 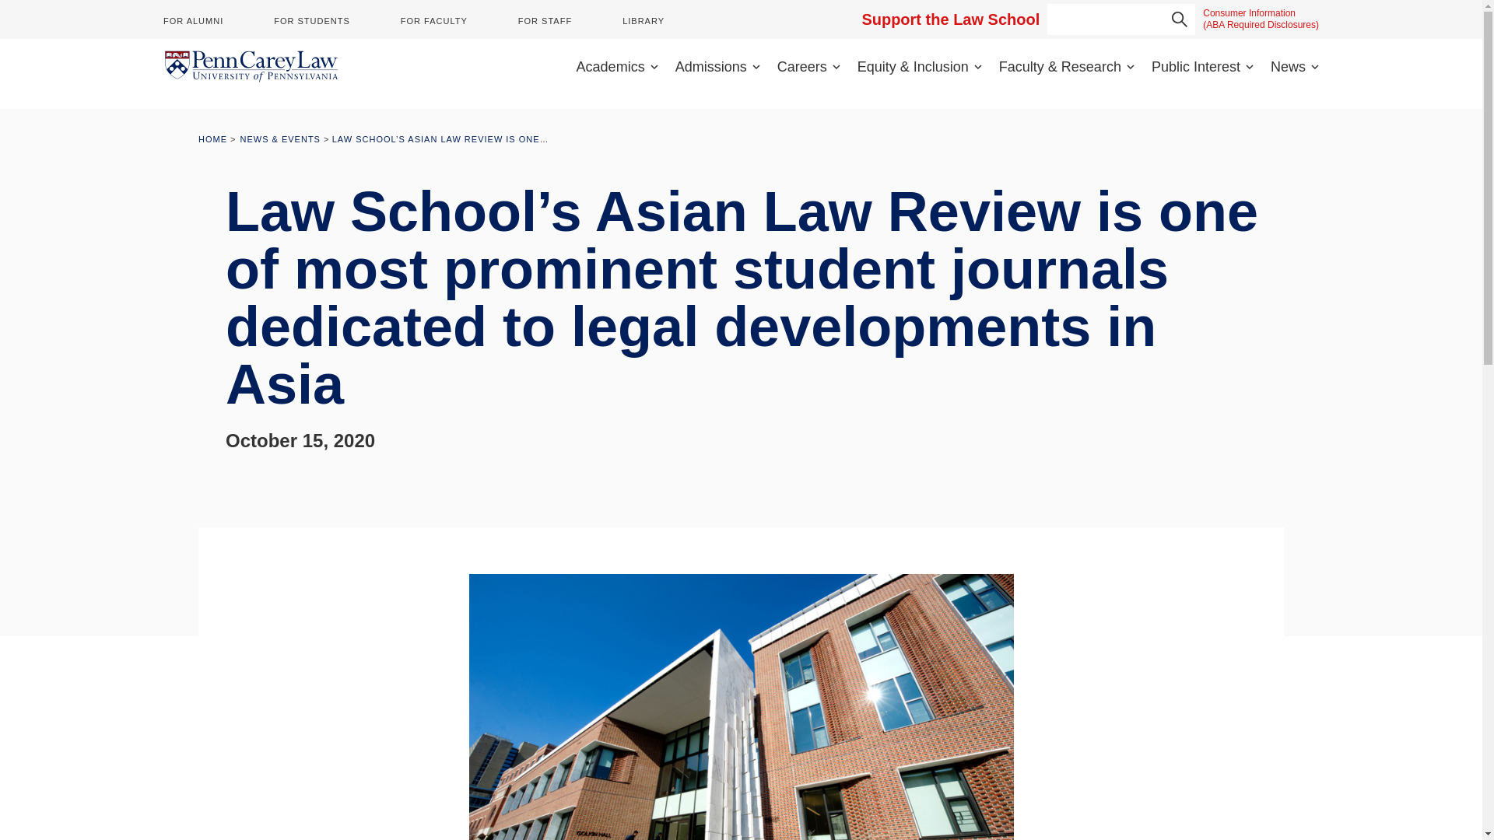 I want to click on FOR STUDENTS, so click(x=311, y=20).